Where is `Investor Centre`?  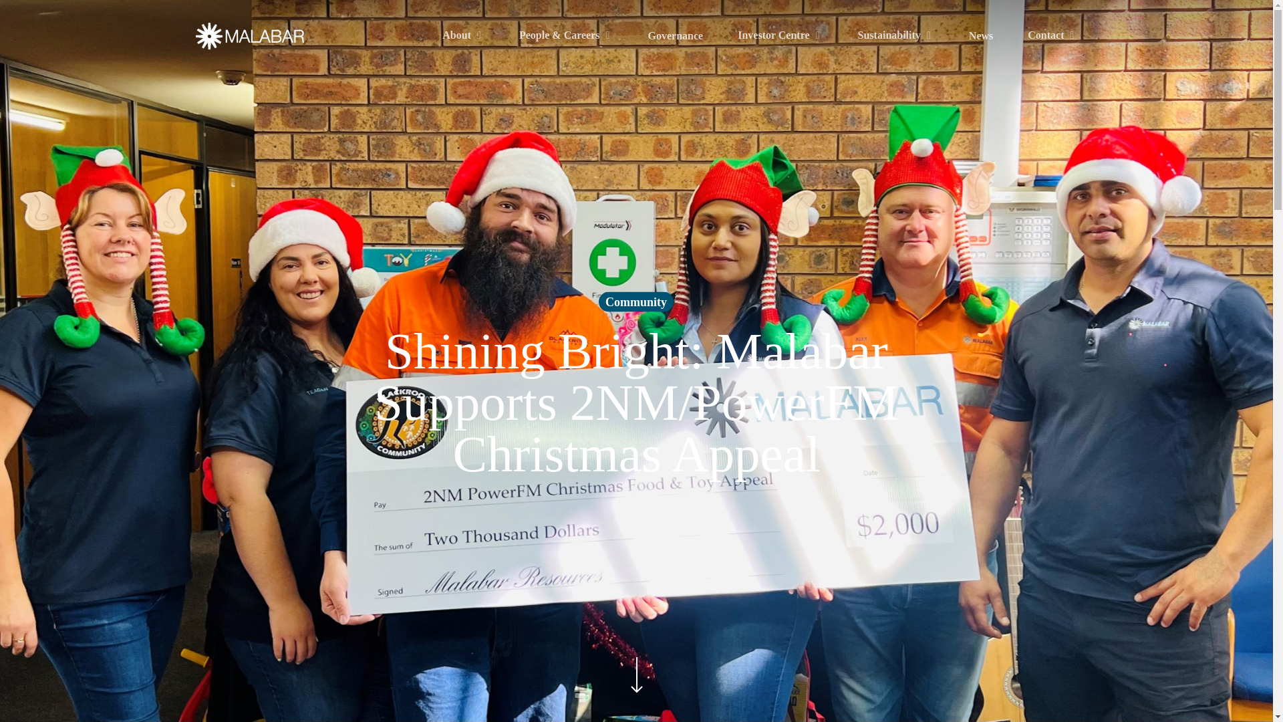
Investor Centre is located at coordinates (780, 35).